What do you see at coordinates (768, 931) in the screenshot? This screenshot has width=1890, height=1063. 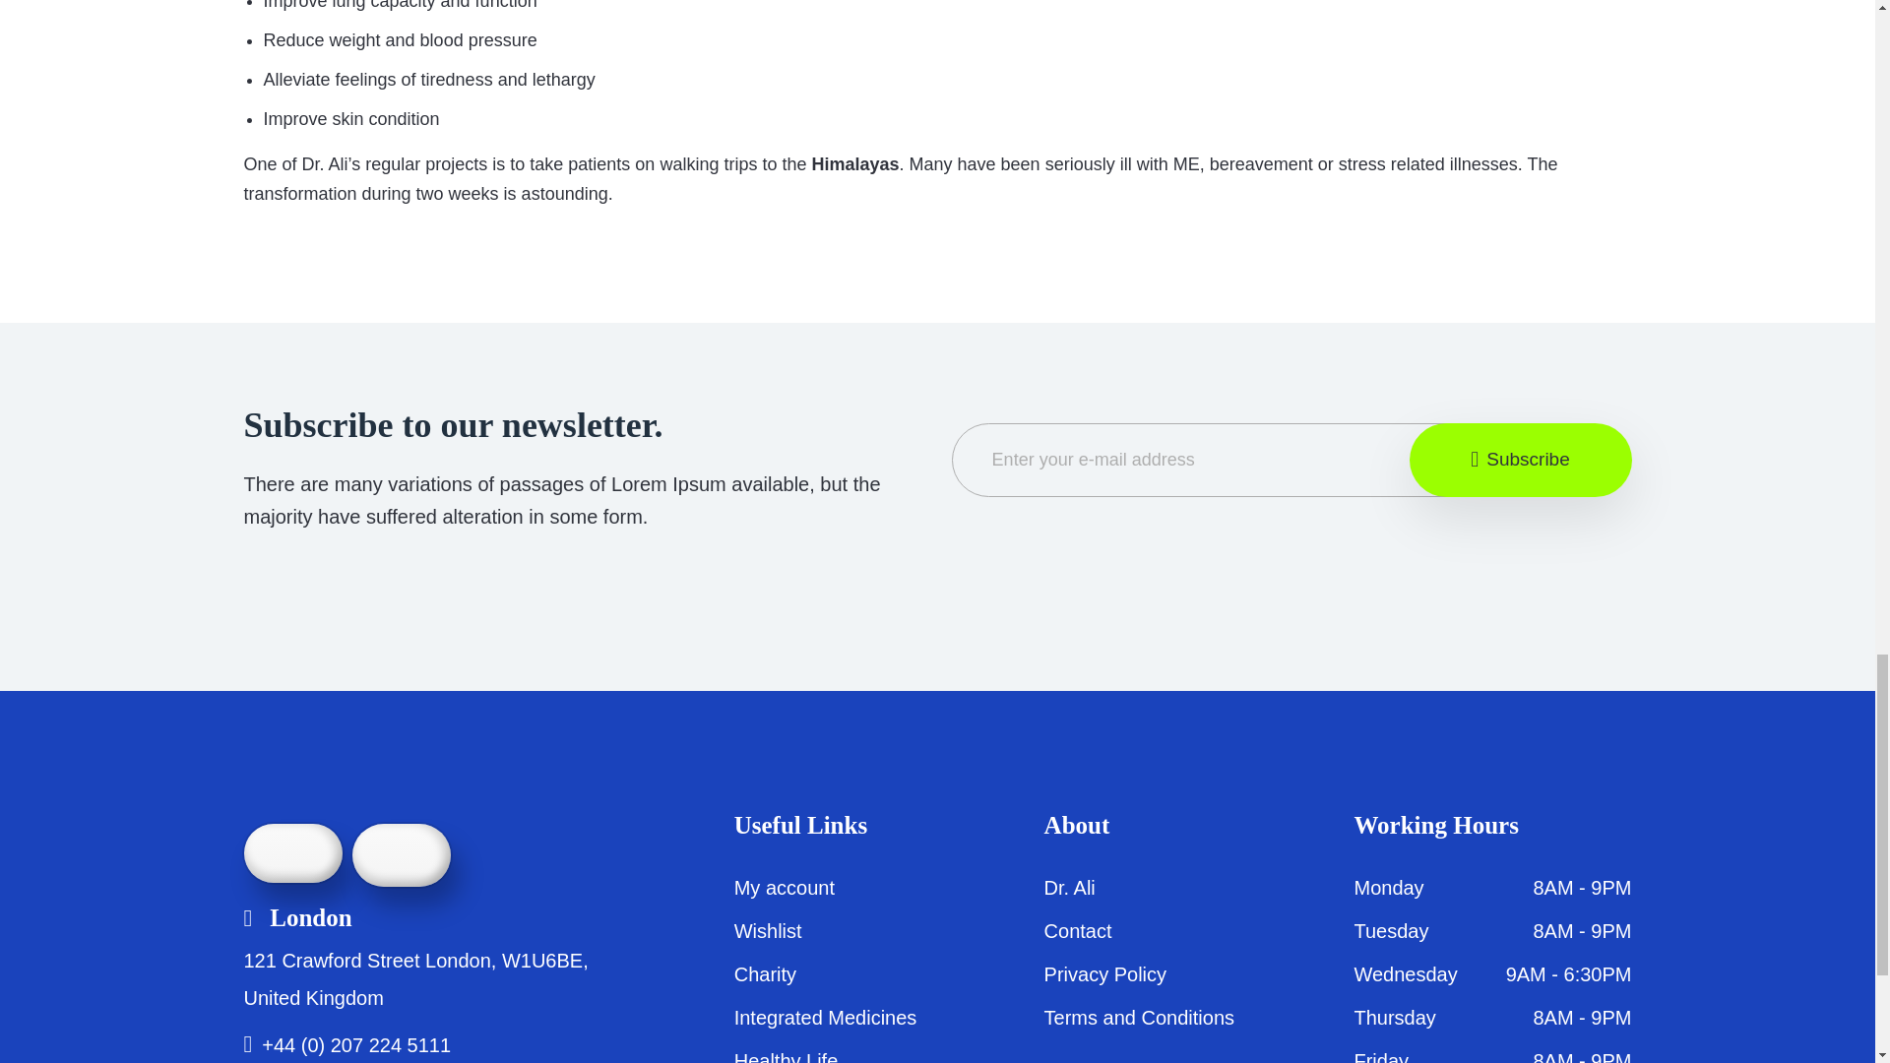 I see `Wishlist` at bounding box center [768, 931].